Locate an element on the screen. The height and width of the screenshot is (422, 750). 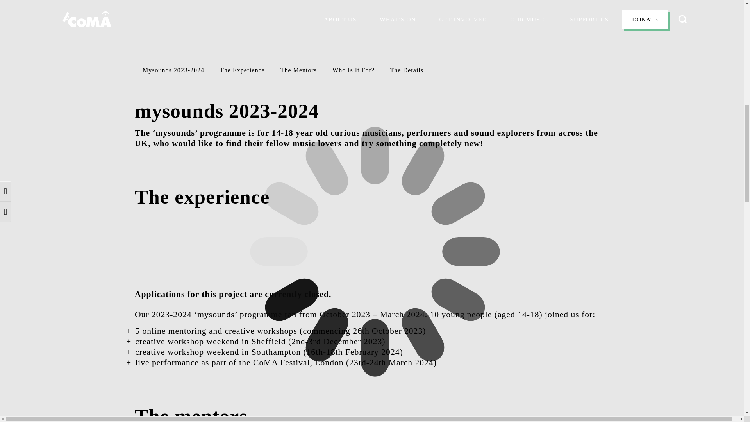
The Details is located at coordinates (407, 70).